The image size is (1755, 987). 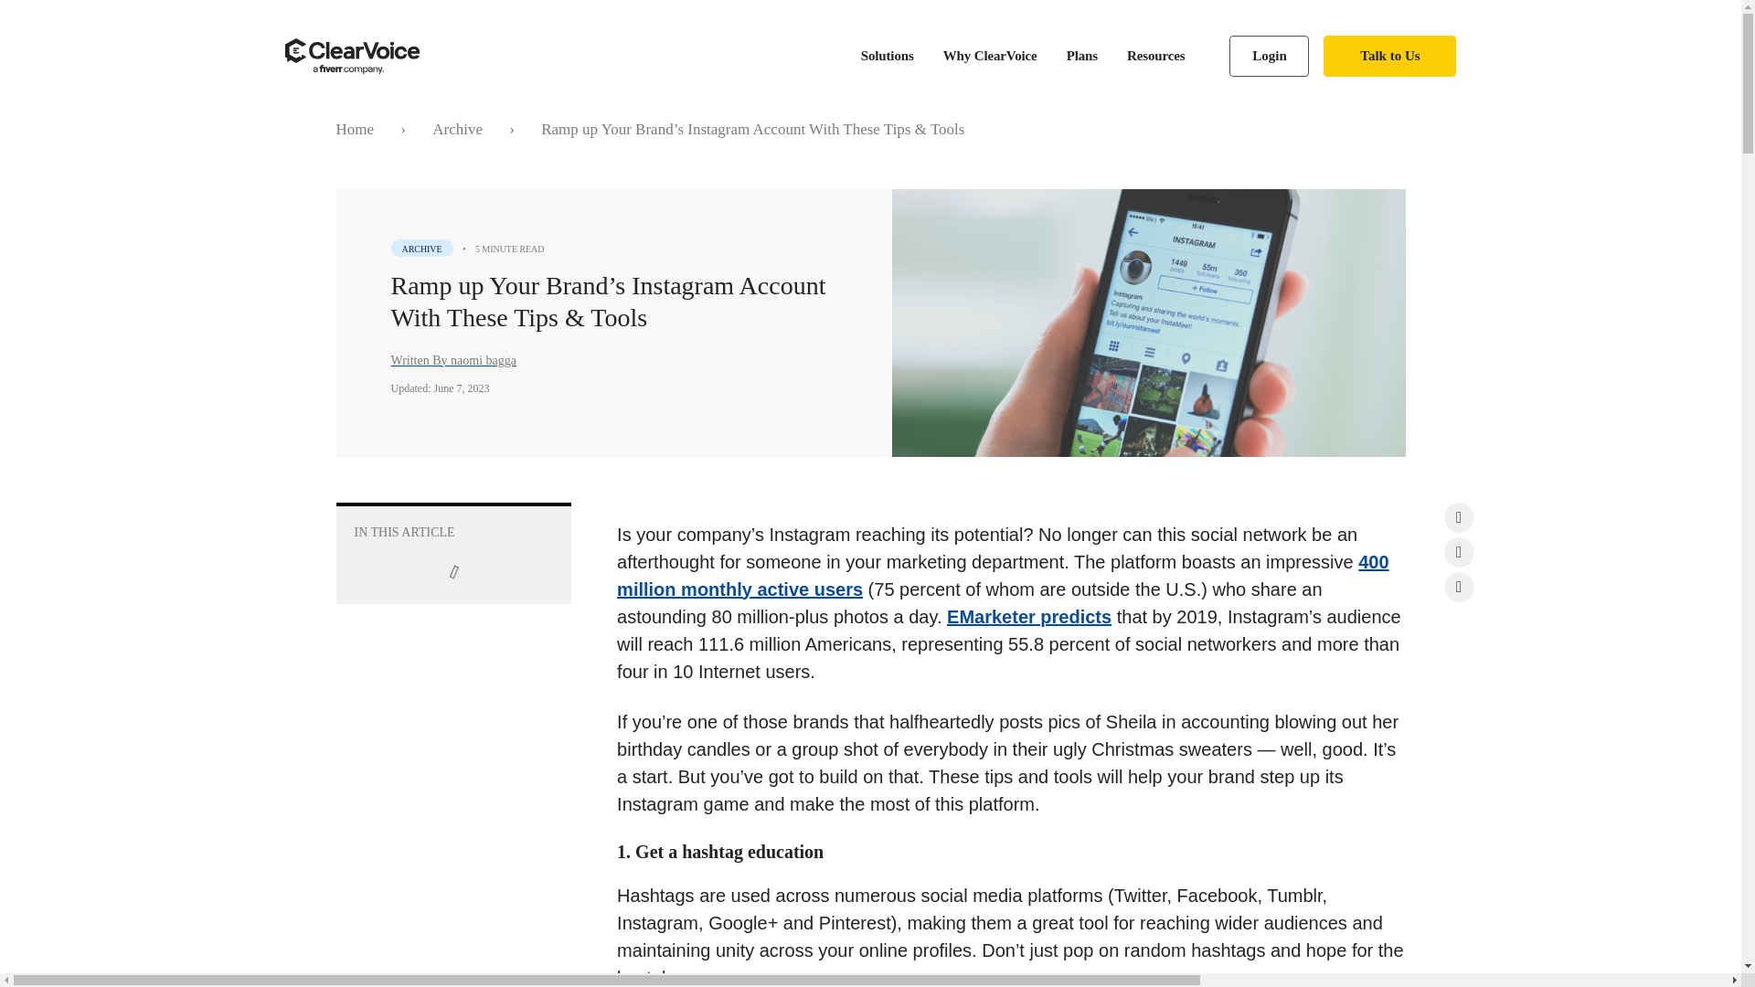 I want to click on Talk to Us, so click(x=1389, y=56).